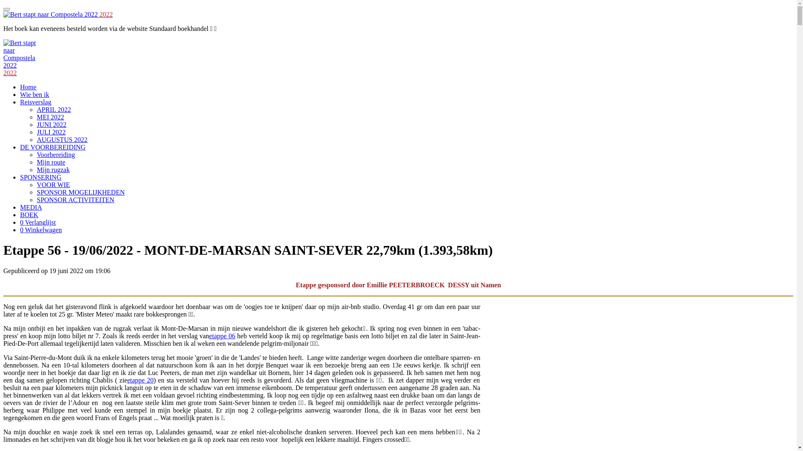  Describe the element at coordinates (10, 73) in the screenshot. I see `2022` at that location.